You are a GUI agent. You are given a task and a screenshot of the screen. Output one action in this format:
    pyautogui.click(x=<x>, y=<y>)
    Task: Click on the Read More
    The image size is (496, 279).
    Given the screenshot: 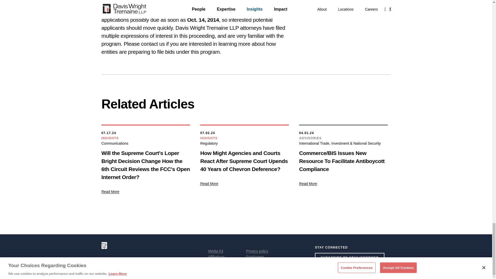 What is the action you would take?
    pyautogui.click(x=308, y=183)
    